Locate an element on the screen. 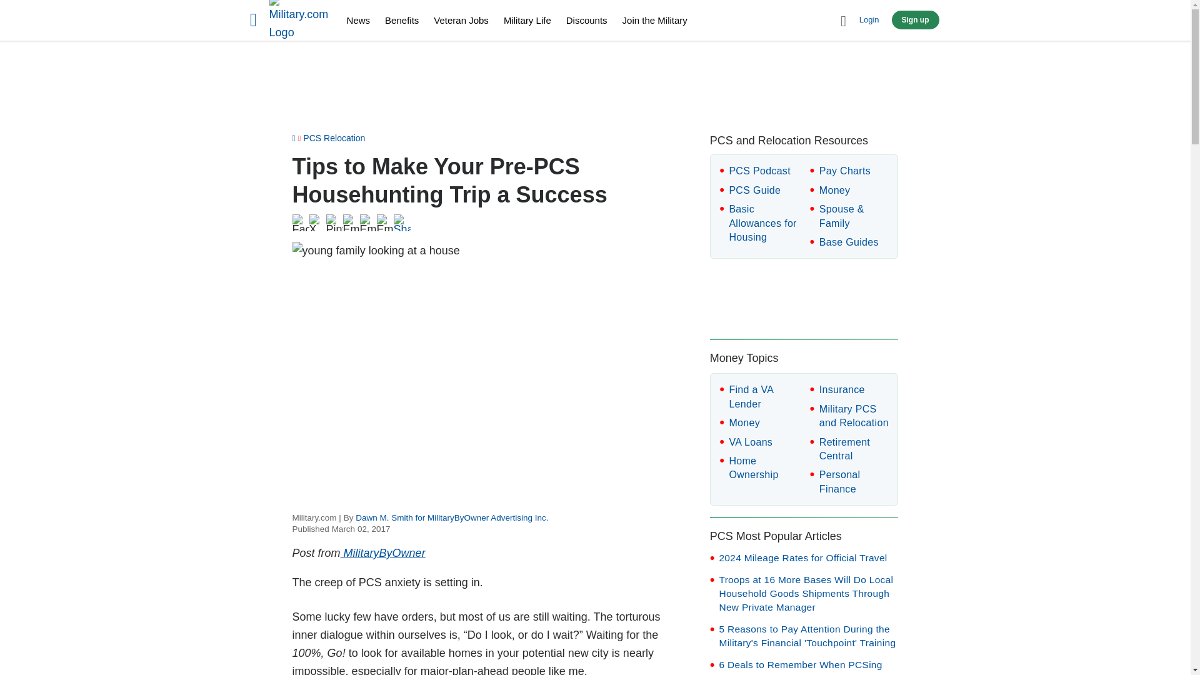 The height and width of the screenshot is (675, 1200). Military Life is located at coordinates (527, 20).